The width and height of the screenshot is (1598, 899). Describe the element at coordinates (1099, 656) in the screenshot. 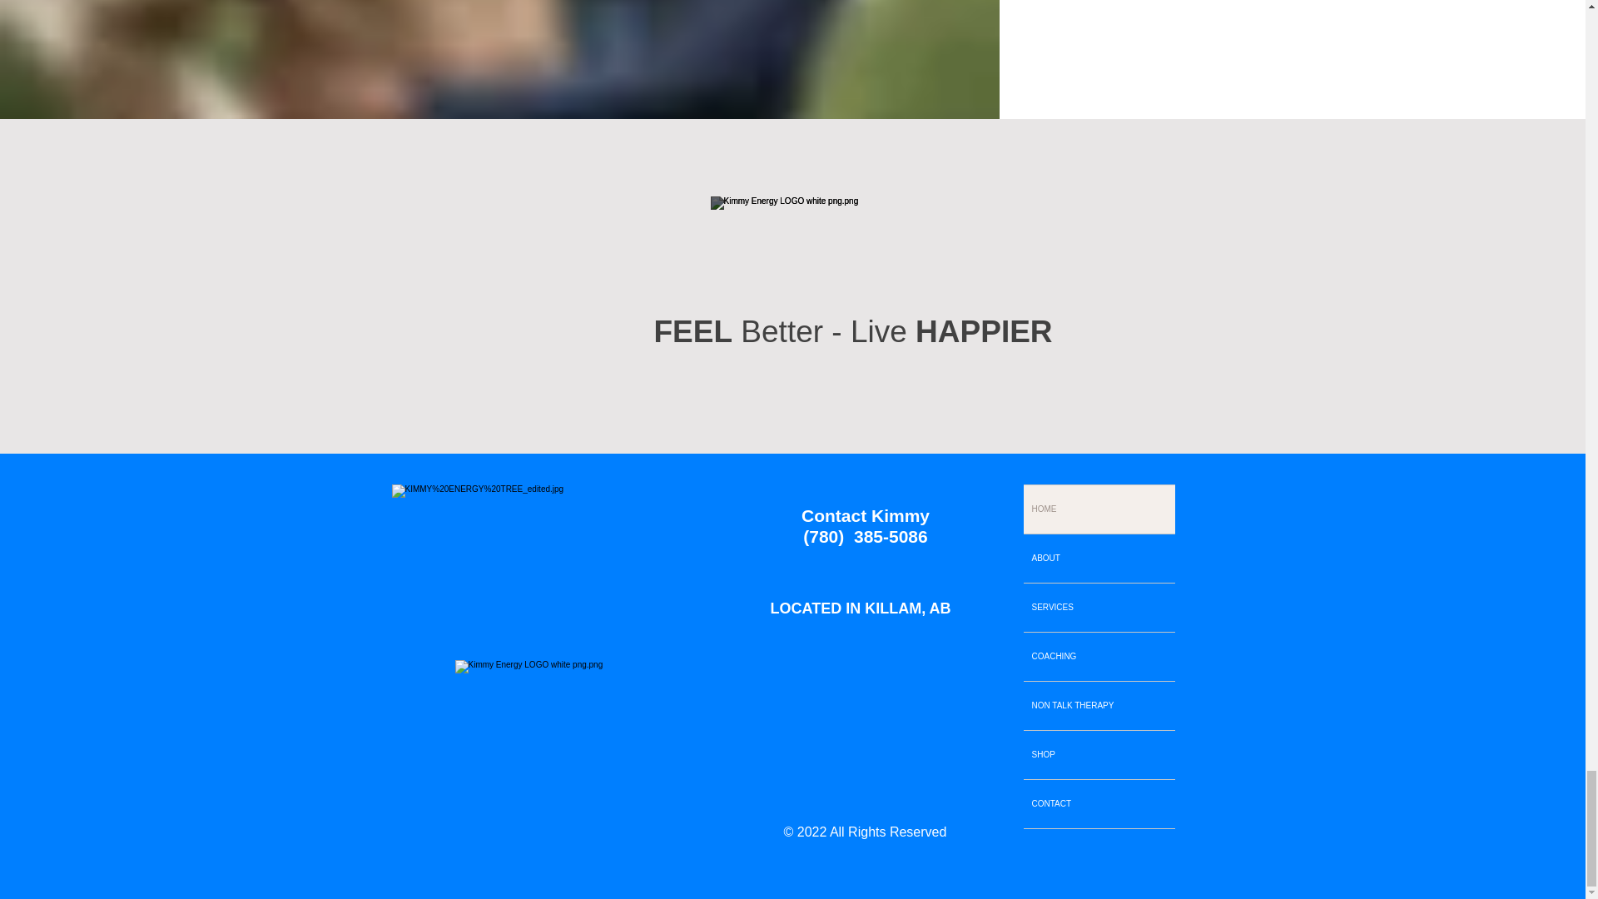

I see `COACHING` at that location.